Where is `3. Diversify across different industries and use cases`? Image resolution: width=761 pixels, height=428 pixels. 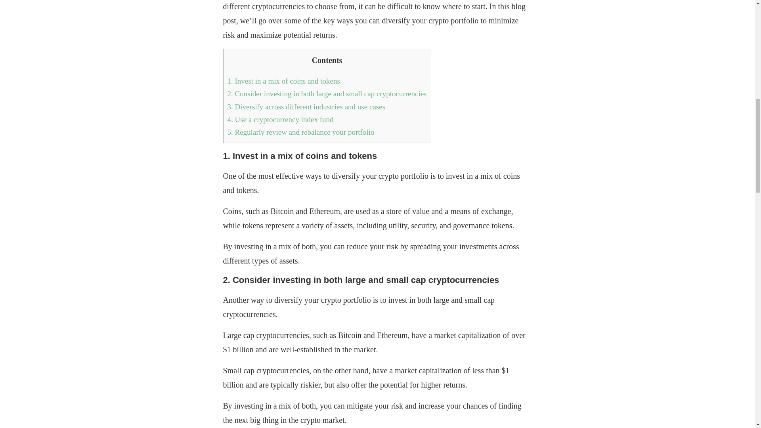 3. Diversify across different industries and use cases is located at coordinates (307, 107).